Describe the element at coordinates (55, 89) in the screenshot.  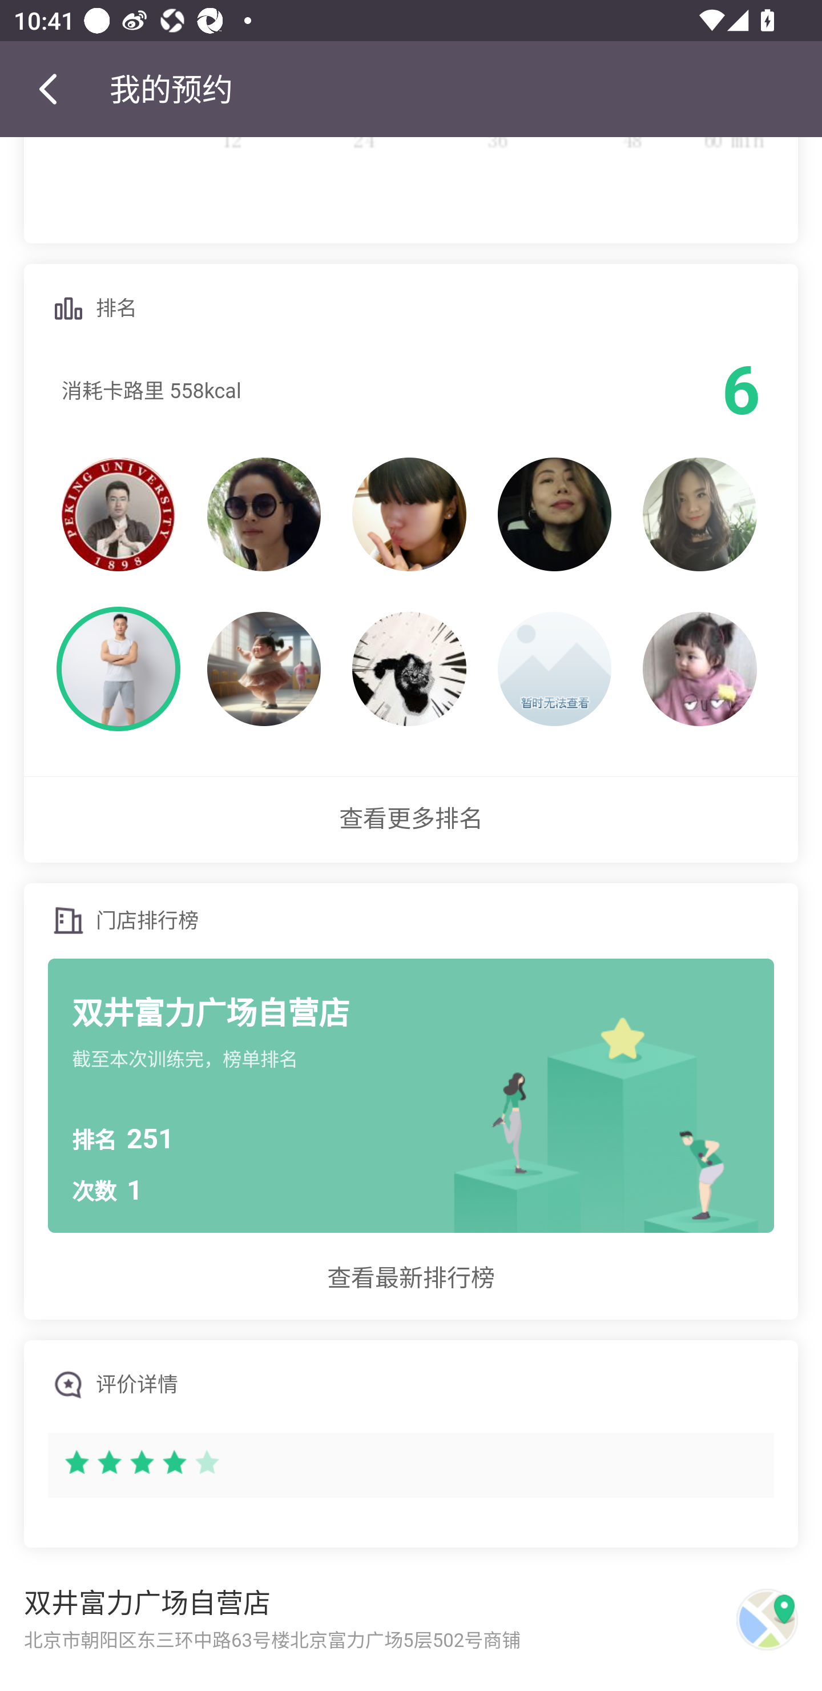
I see `Left Button In Title Bar` at that location.